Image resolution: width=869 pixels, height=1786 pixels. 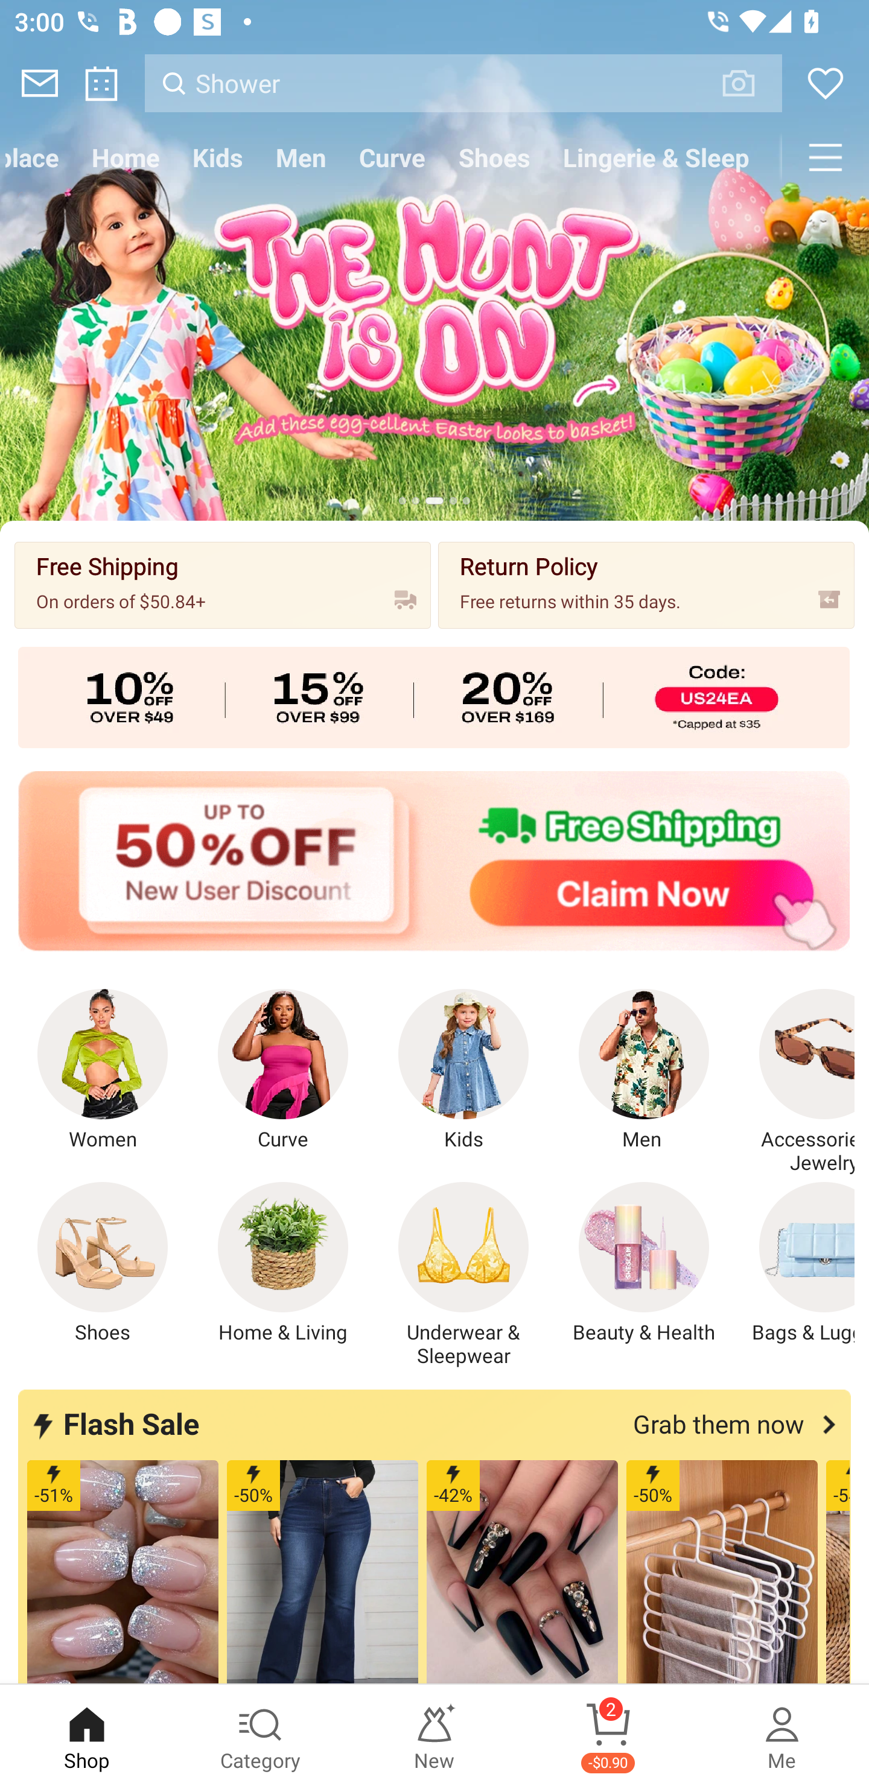 I want to click on Free Shipping On orders of $50.84+, so click(x=223, y=584).